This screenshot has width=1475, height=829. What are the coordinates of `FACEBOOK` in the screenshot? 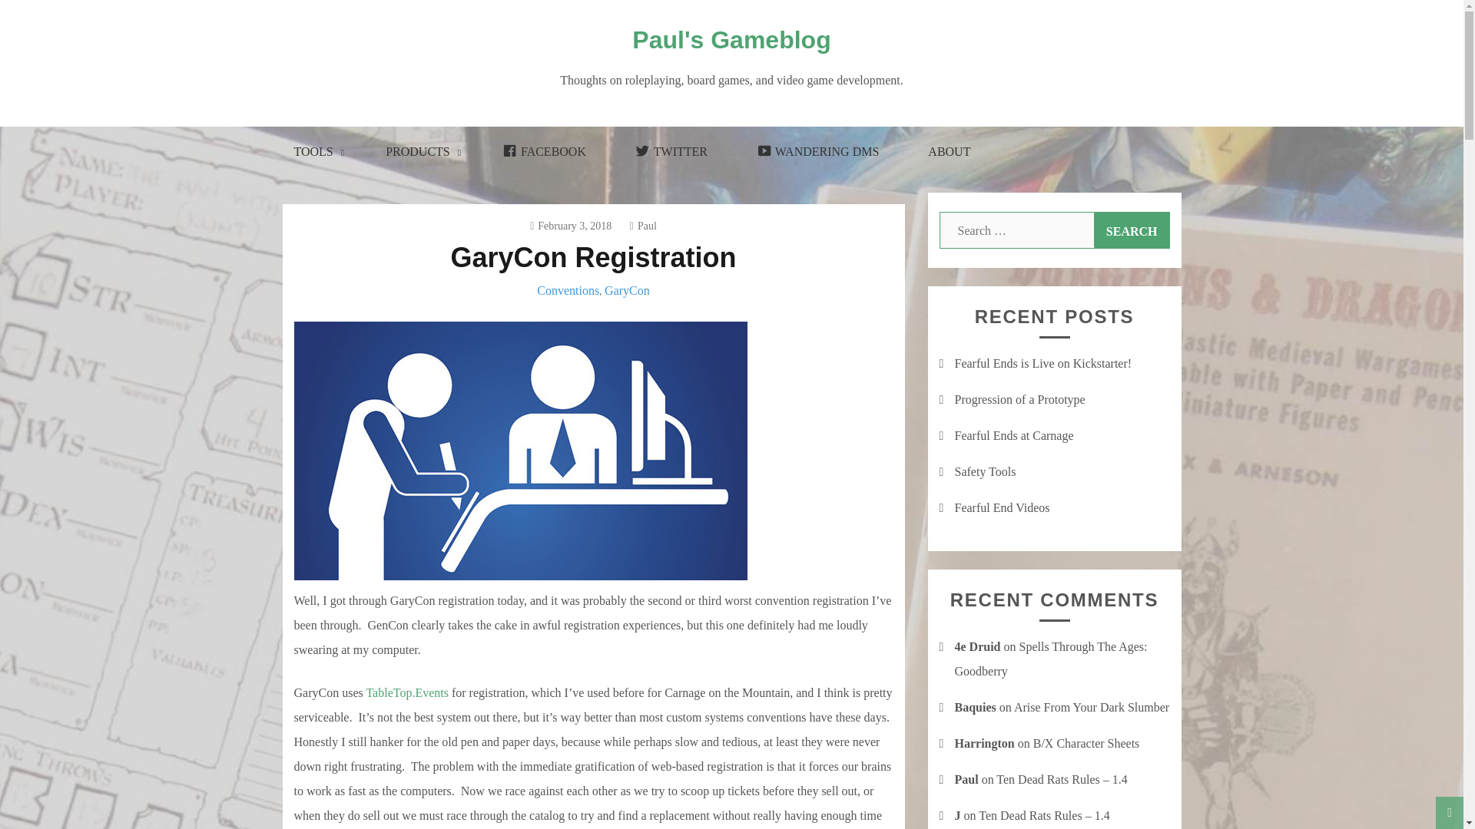 It's located at (544, 152).